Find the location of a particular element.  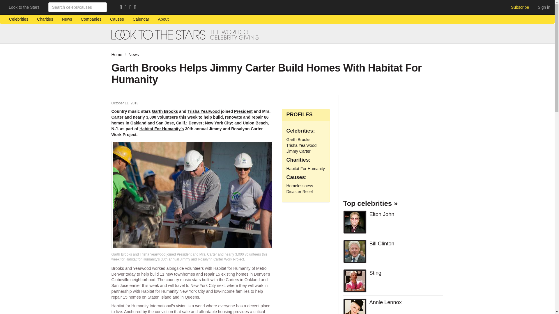

Subscribe is located at coordinates (520, 7).